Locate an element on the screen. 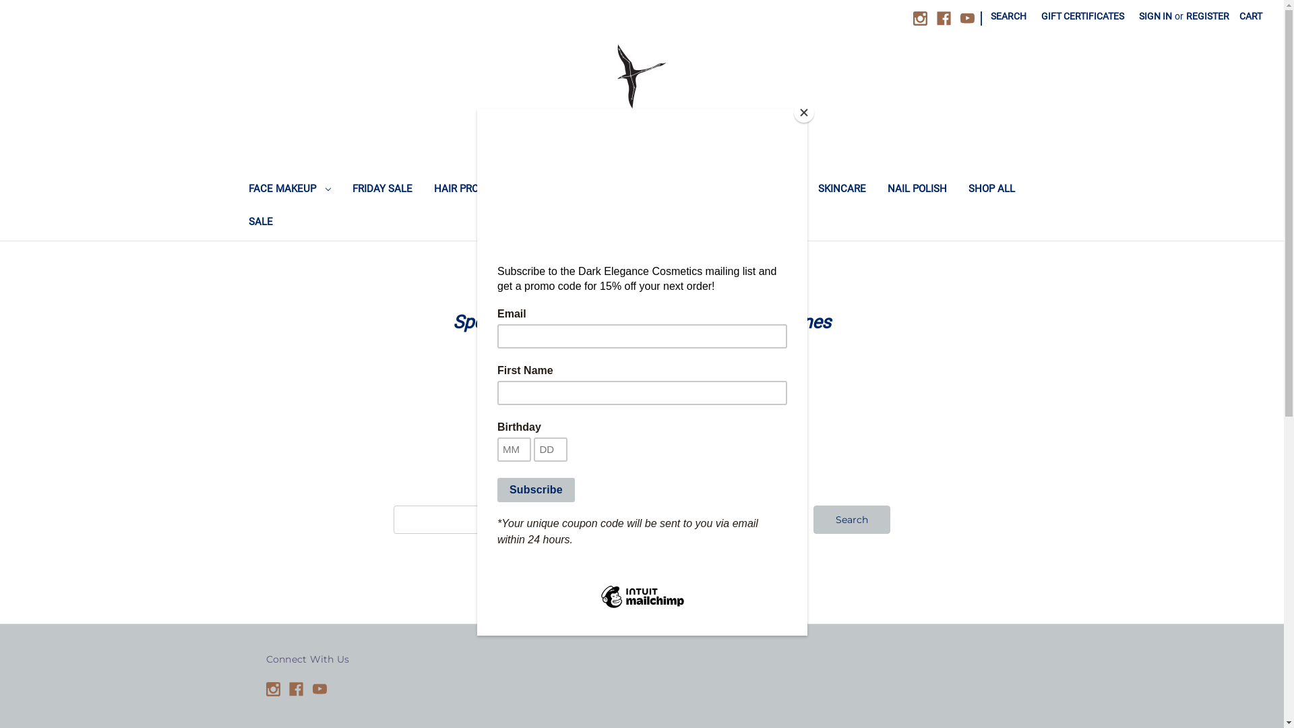 The image size is (1294, 728). REGISTER is located at coordinates (1208, 16).